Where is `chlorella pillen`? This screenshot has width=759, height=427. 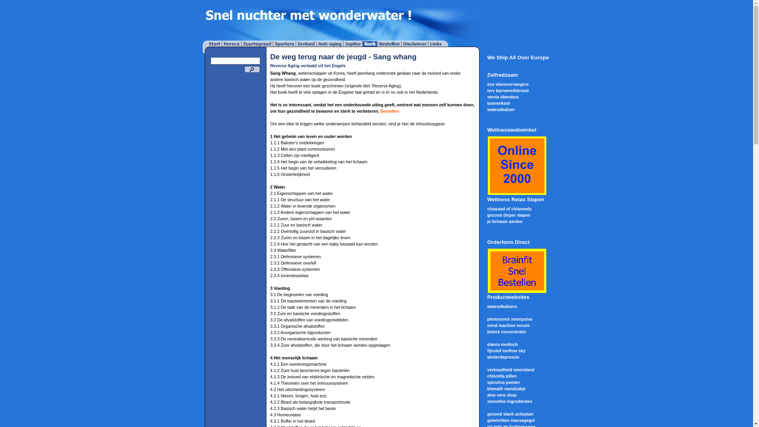 chlorella pillen is located at coordinates (502, 376).